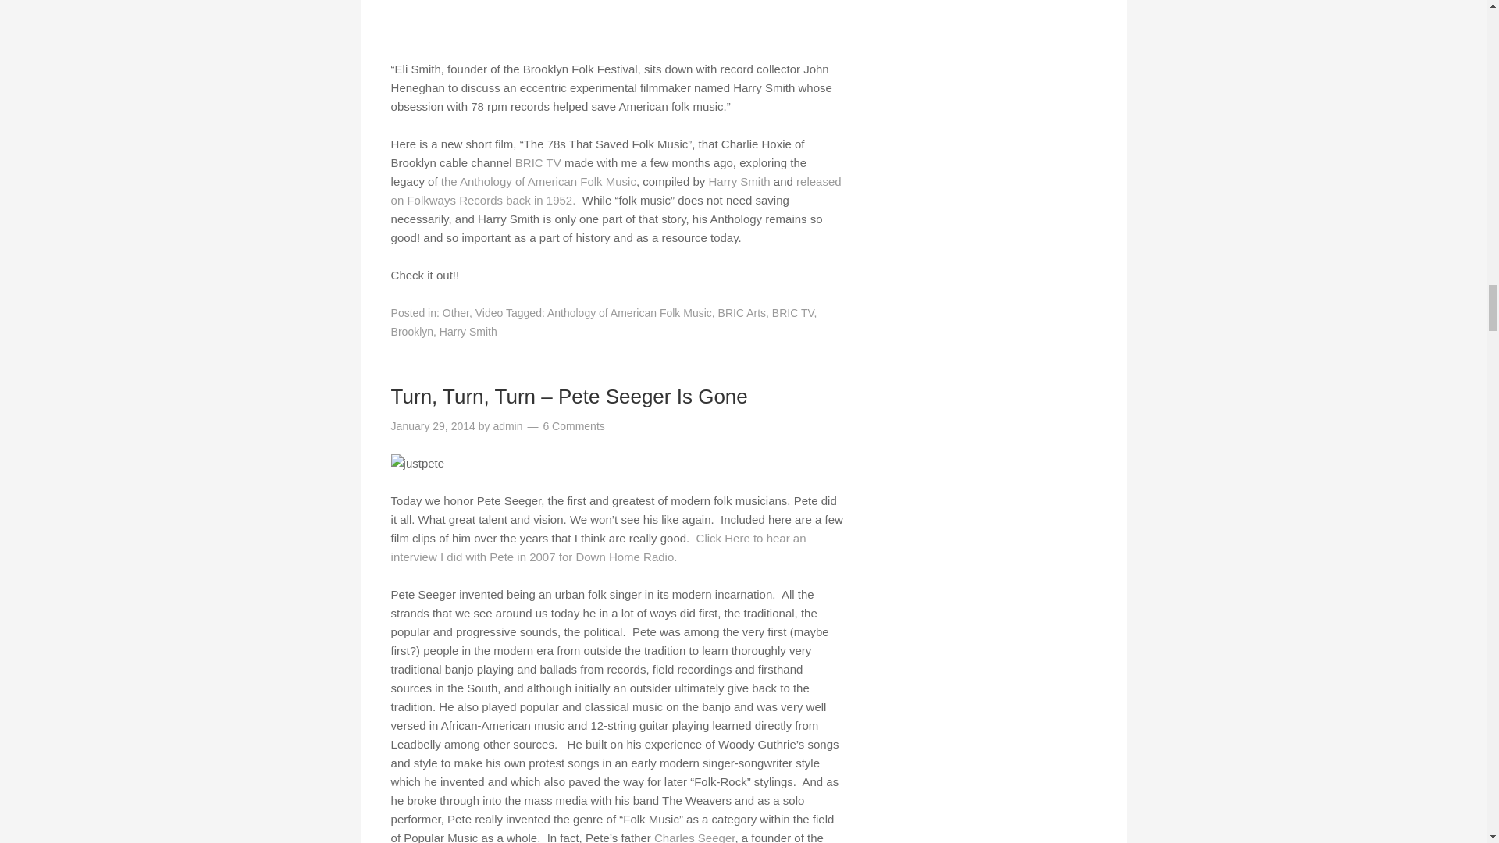 This screenshot has height=843, width=1499. What do you see at coordinates (616, 190) in the screenshot?
I see `released on Folkways Records back in 1952.` at bounding box center [616, 190].